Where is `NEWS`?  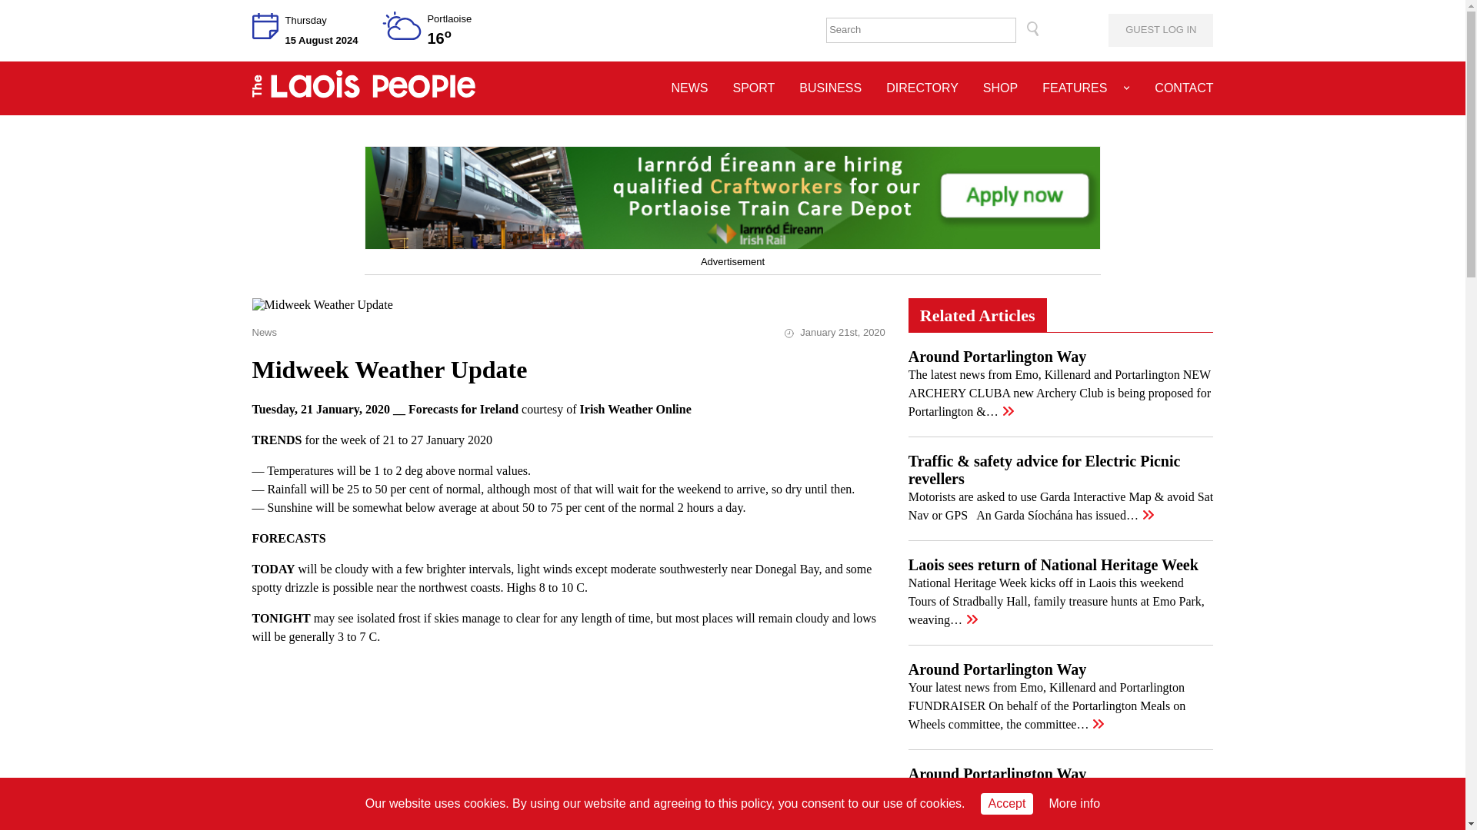
NEWS is located at coordinates (688, 88).